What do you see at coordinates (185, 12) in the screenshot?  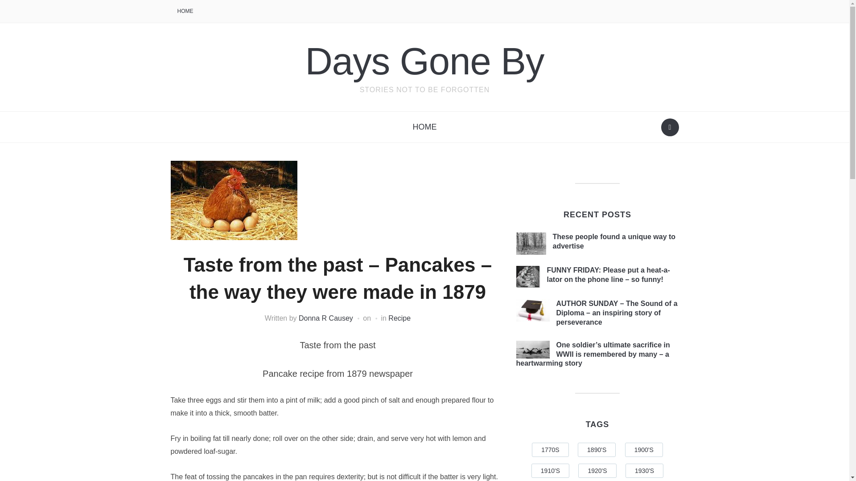 I see `HOME` at bounding box center [185, 12].